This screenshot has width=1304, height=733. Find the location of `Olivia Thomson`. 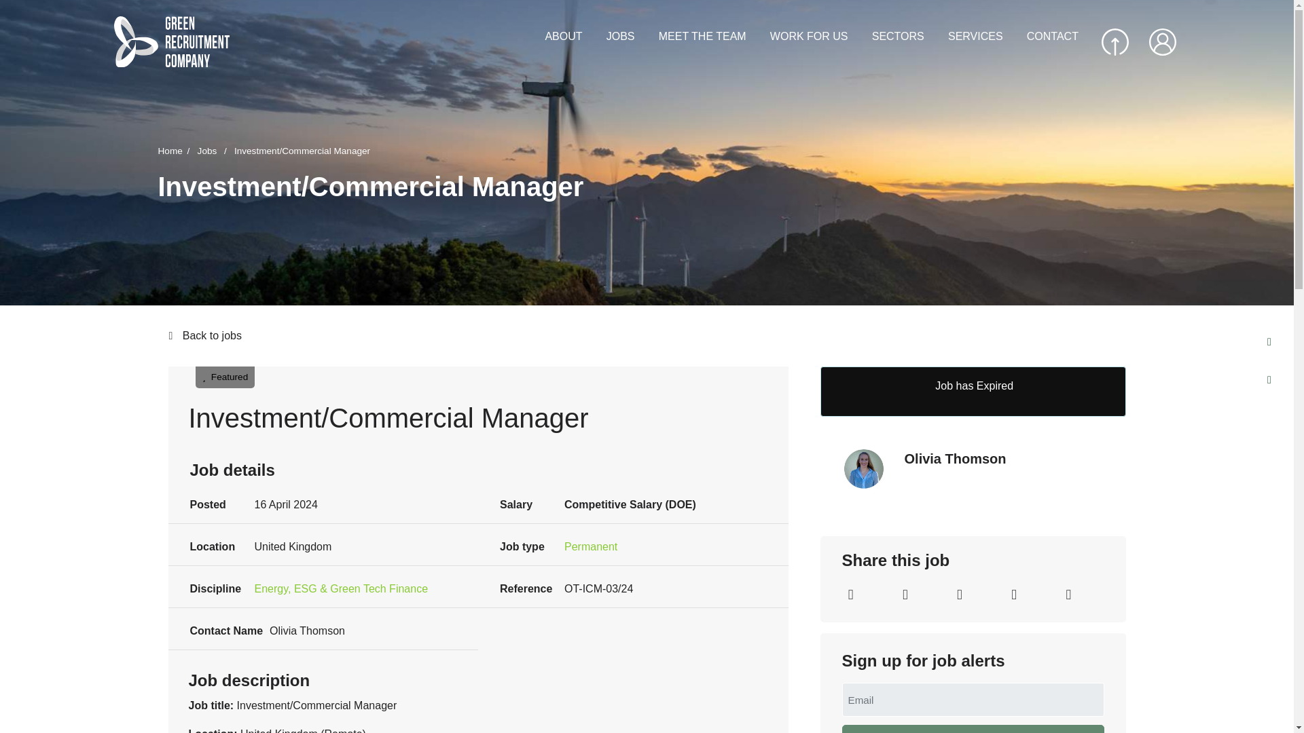

Olivia Thomson is located at coordinates (1007, 459).